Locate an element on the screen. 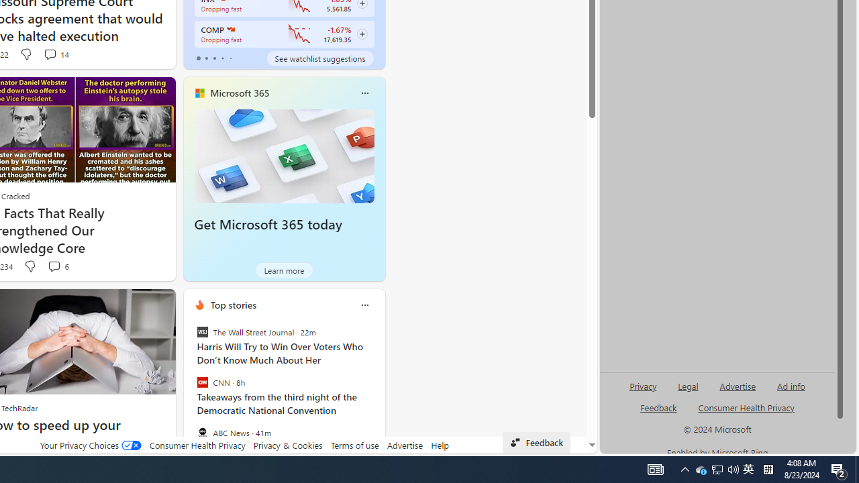 The width and height of the screenshot is (859, 483). previous is located at coordinates (190, 391).